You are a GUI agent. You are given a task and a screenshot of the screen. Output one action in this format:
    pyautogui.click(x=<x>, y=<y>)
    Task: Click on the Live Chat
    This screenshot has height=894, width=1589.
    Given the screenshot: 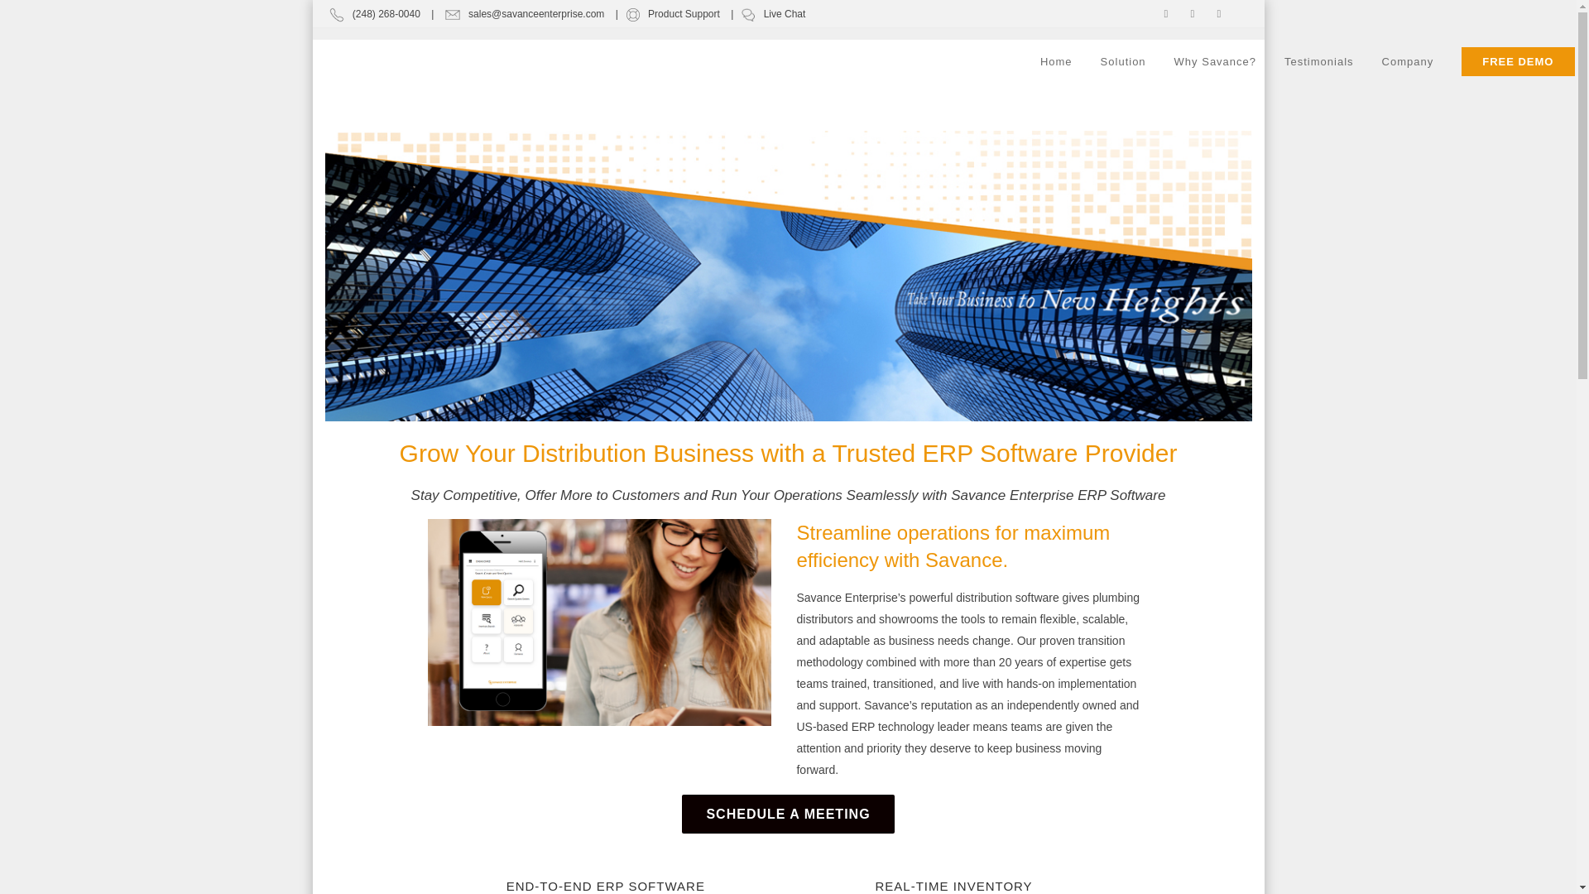 What is the action you would take?
    pyautogui.click(x=783, y=13)
    